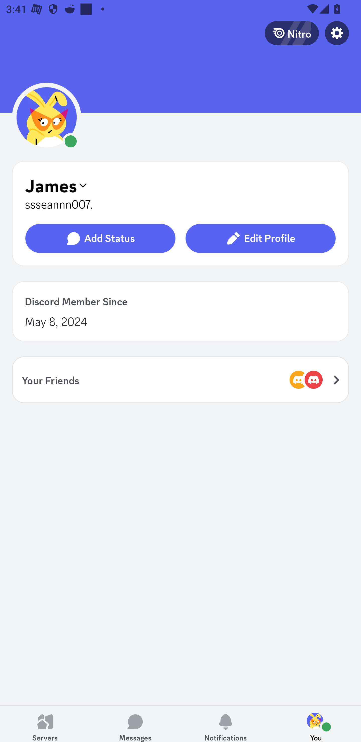 This screenshot has height=742, width=361. What do you see at coordinates (260, 238) in the screenshot?
I see `Edit Profile` at bounding box center [260, 238].